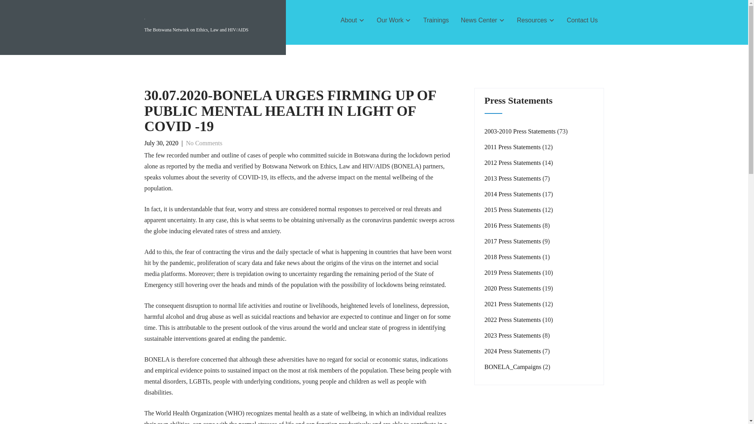 This screenshot has height=424, width=754. Describe the element at coordinates (512, 147) in the screenshot. I see `2011 Press Statements` at that location.